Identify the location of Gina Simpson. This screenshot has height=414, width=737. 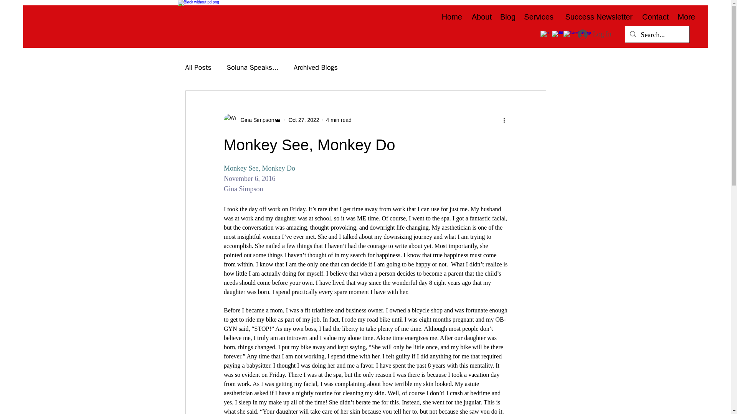
(255, 120).